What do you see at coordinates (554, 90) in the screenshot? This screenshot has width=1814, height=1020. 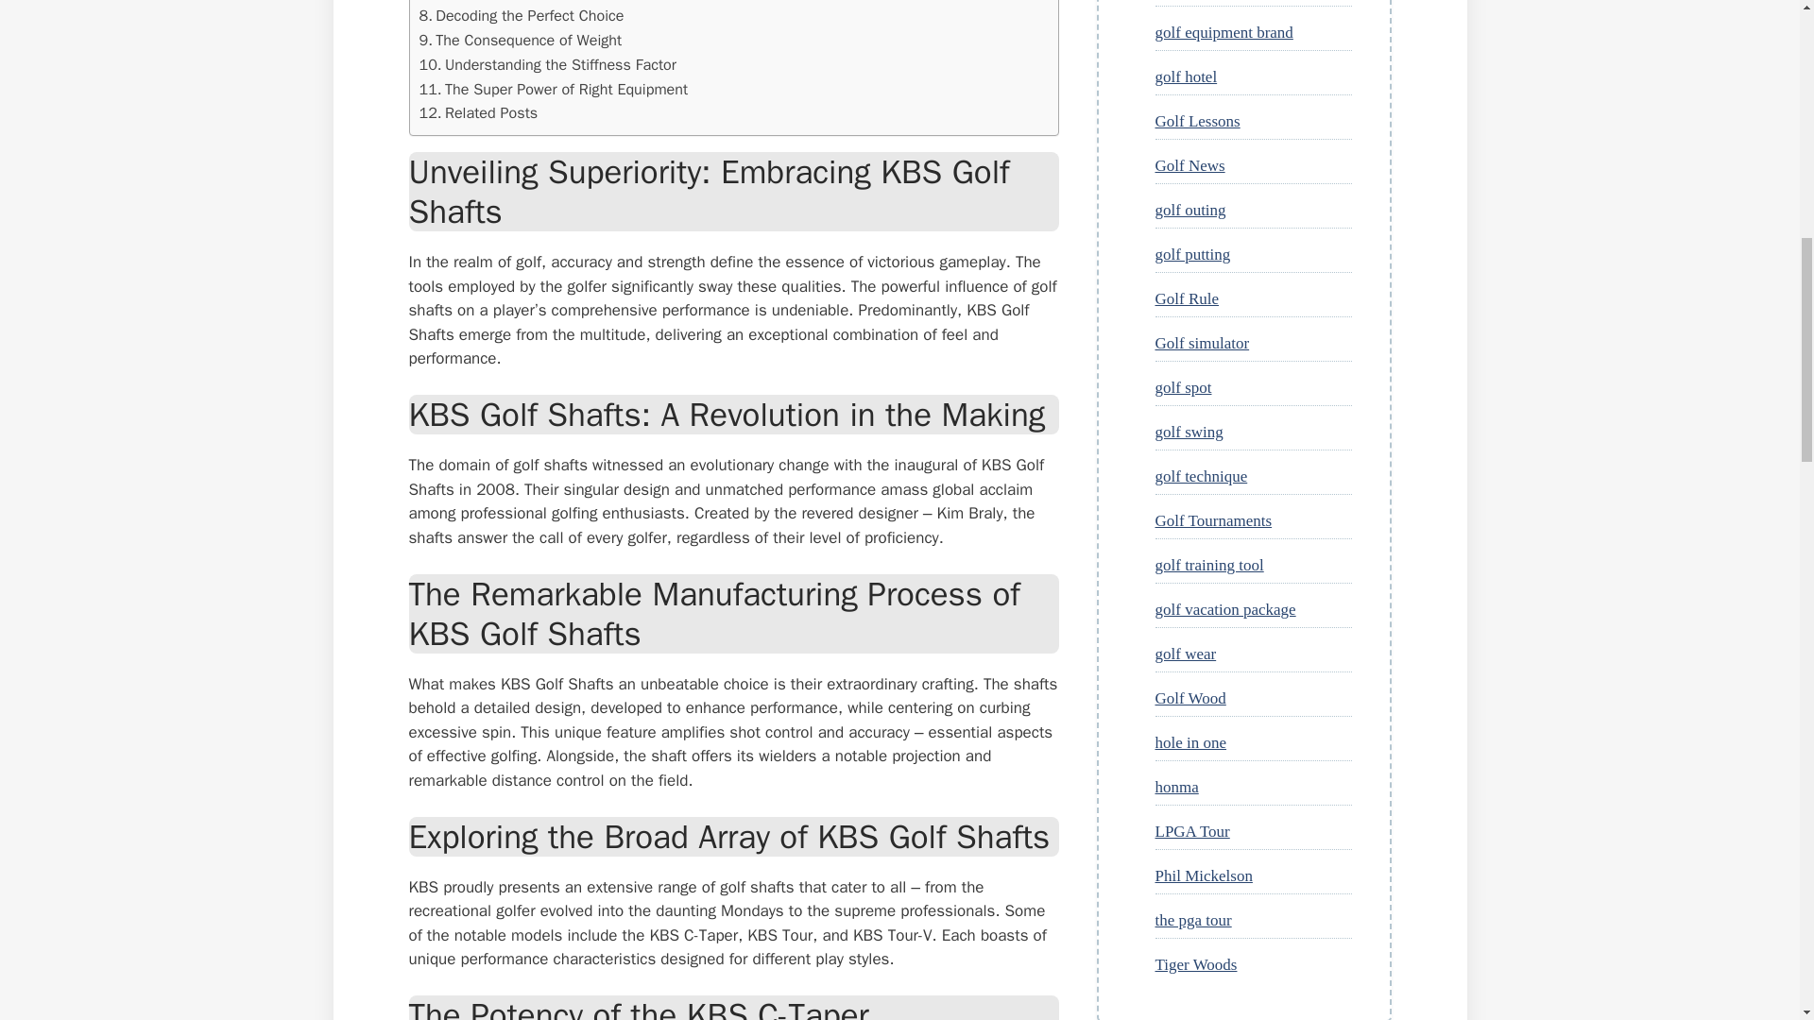 I see `The Super Power of Right Equipment` at bounding box center [554, 90].